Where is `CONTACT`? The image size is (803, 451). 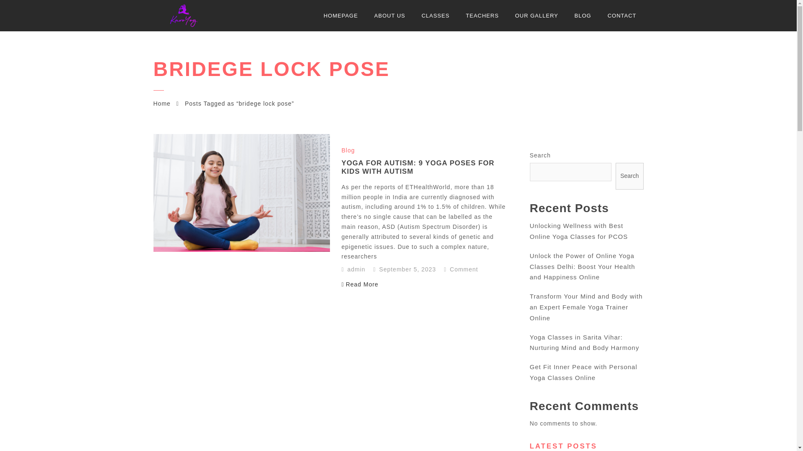 CONTACT is located at coordinates (622, 15).